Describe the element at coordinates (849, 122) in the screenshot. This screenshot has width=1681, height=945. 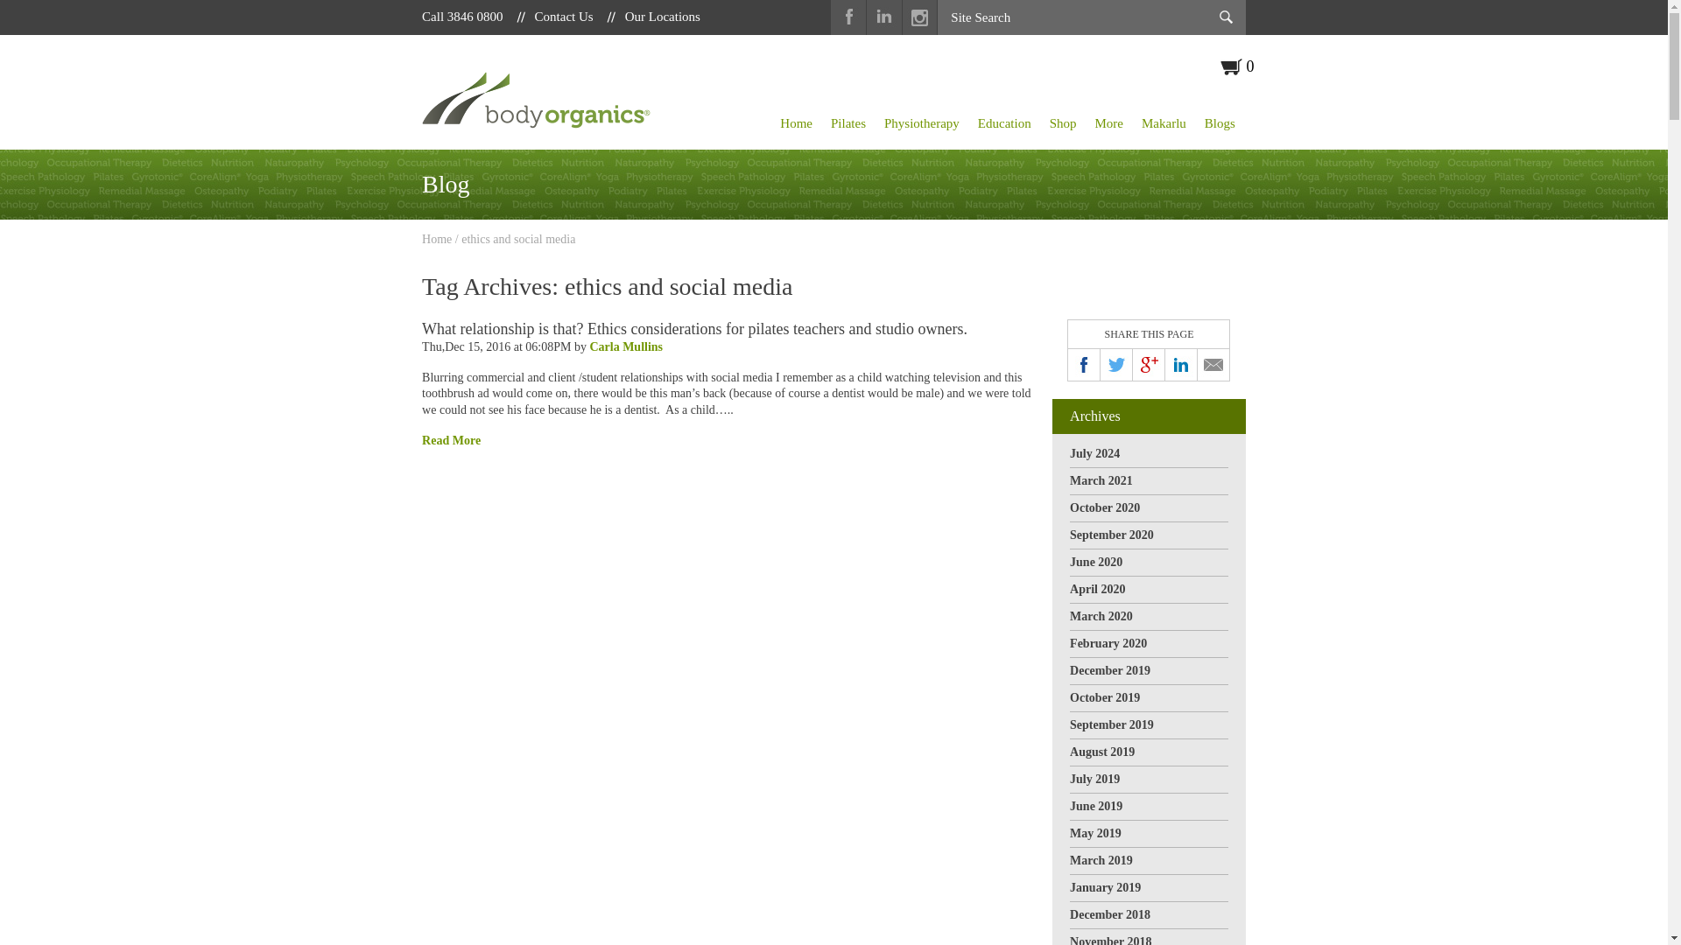
I see `Pilates` at that location.